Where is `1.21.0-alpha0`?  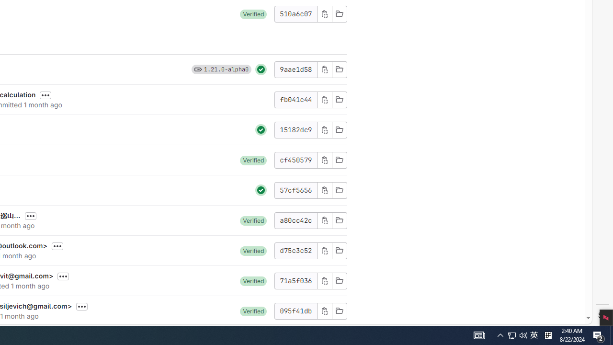 1.21.0-alpha0 is located at coordinates (226, 69).